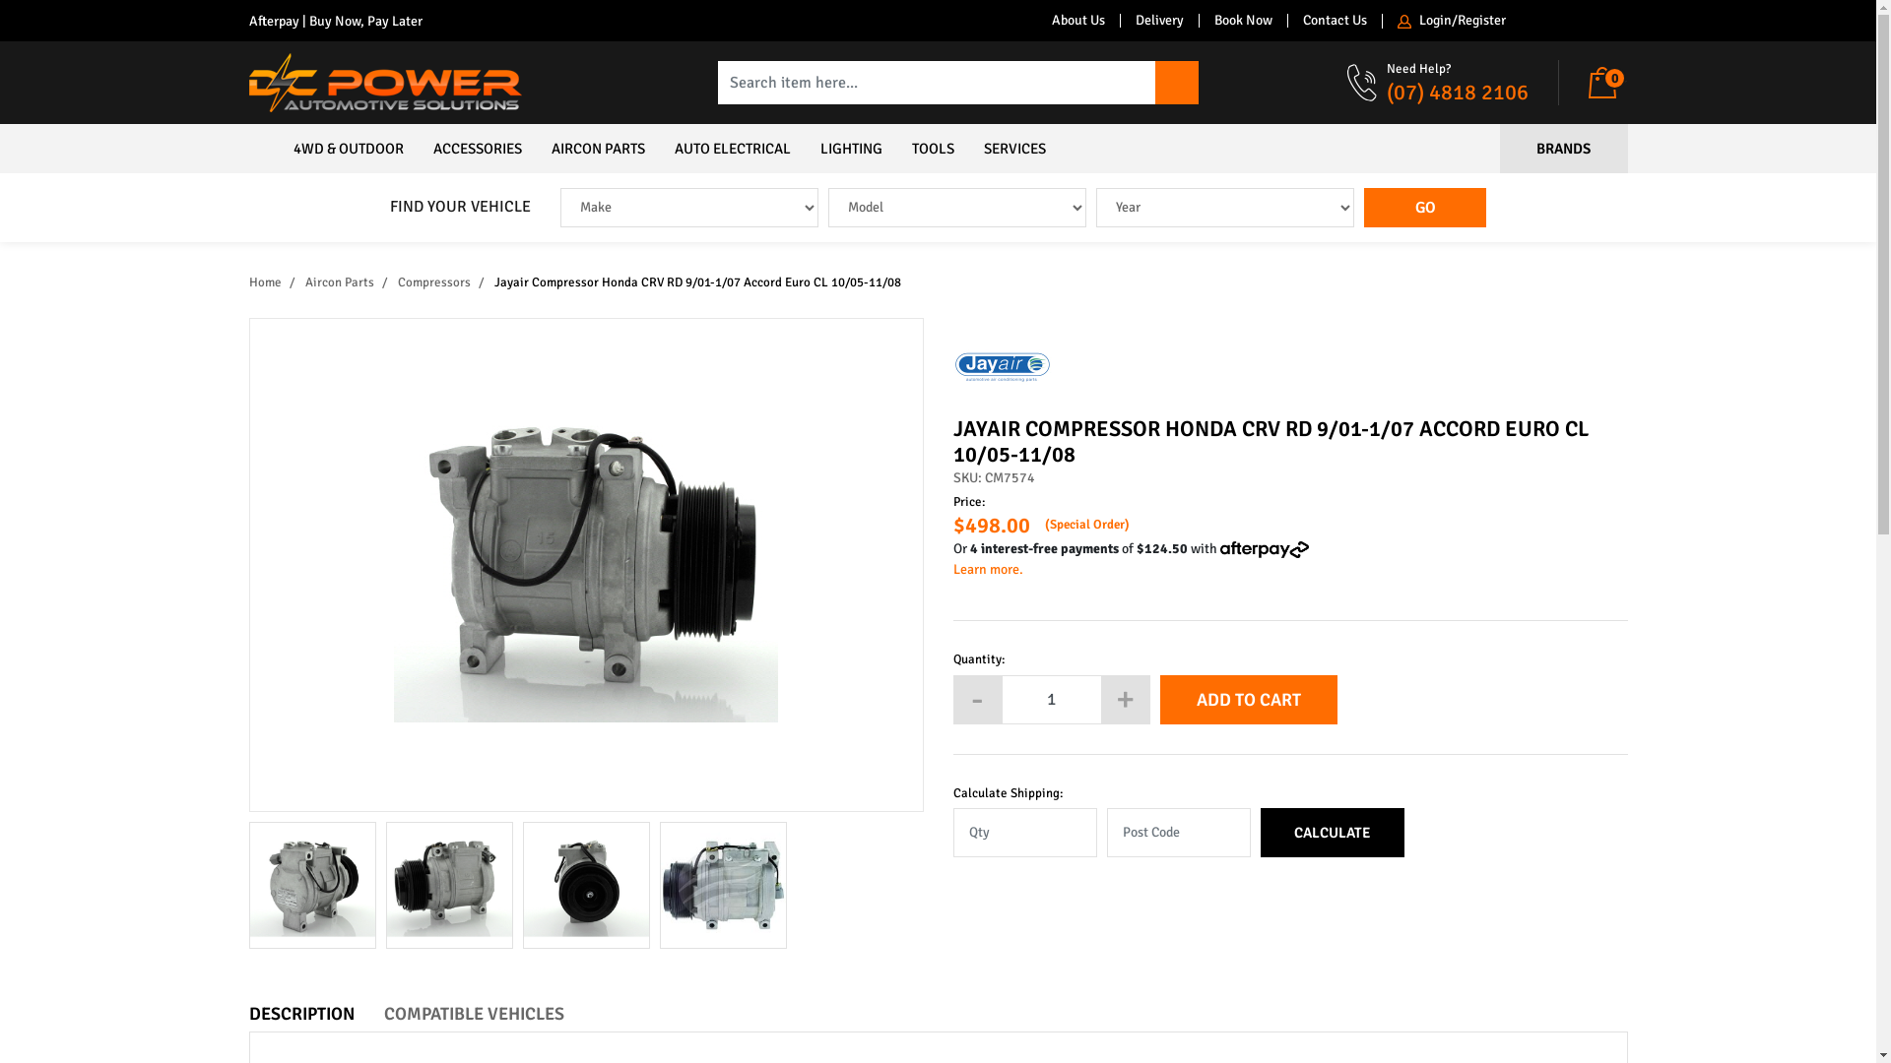  Describe the element at coordinates (597, 149) in the screenshot. I see `AIRCON PARTS` at that location.